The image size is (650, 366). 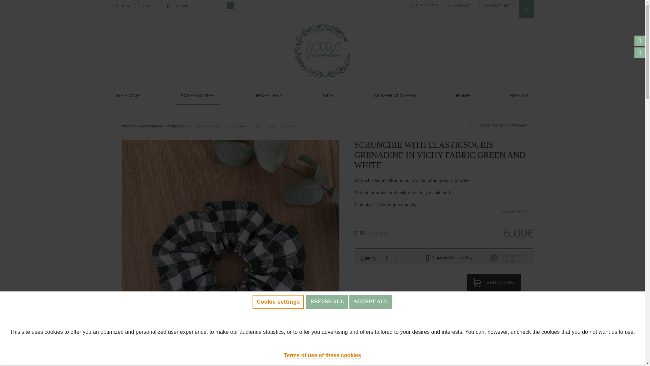 What do you see at coordinates (497, 5) in the screenshot?
I see `MY ACCOUNT` at bounding box center [497, 5].